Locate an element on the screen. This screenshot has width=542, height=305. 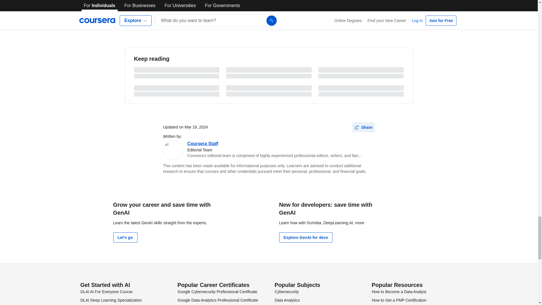
DLAI AI For Everyone Course is located at coordinates (106, 291).